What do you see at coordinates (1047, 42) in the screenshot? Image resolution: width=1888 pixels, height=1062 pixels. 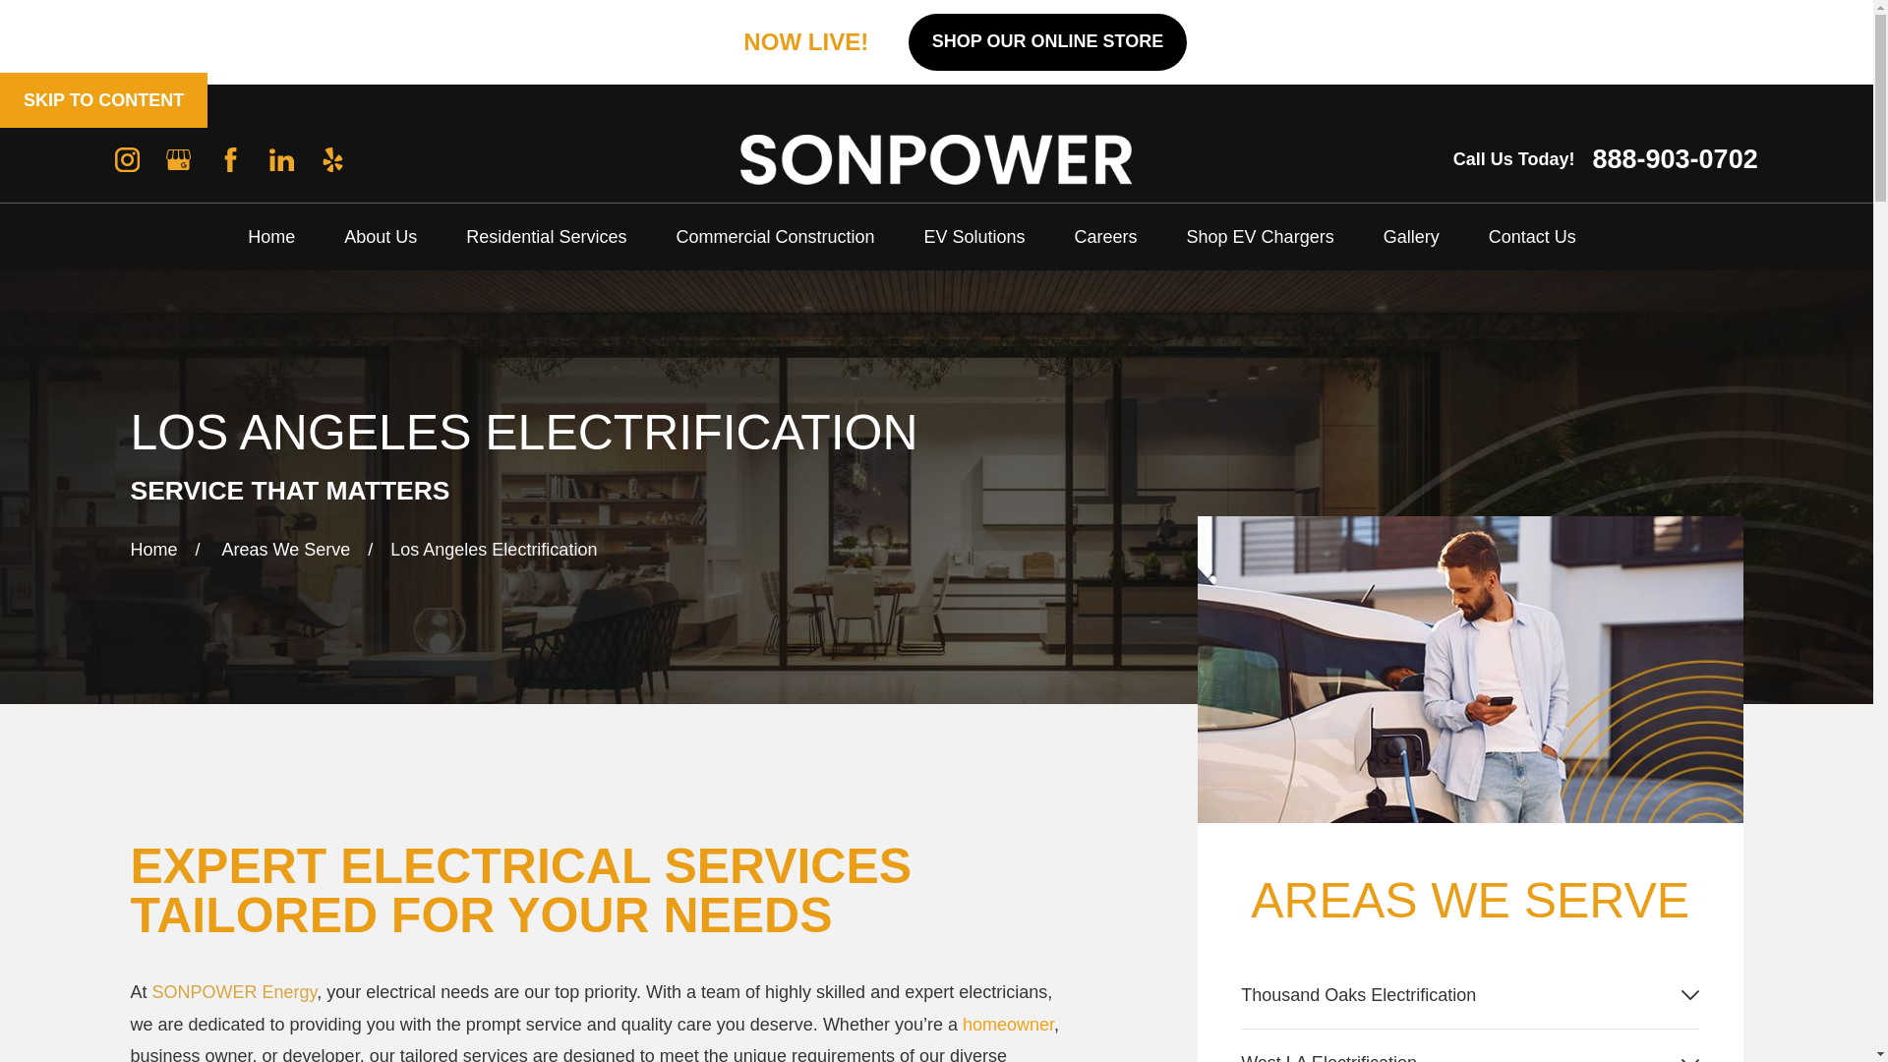 I see `SHOP OUR ONLINE STORE` at bounding box center [1047, 42].